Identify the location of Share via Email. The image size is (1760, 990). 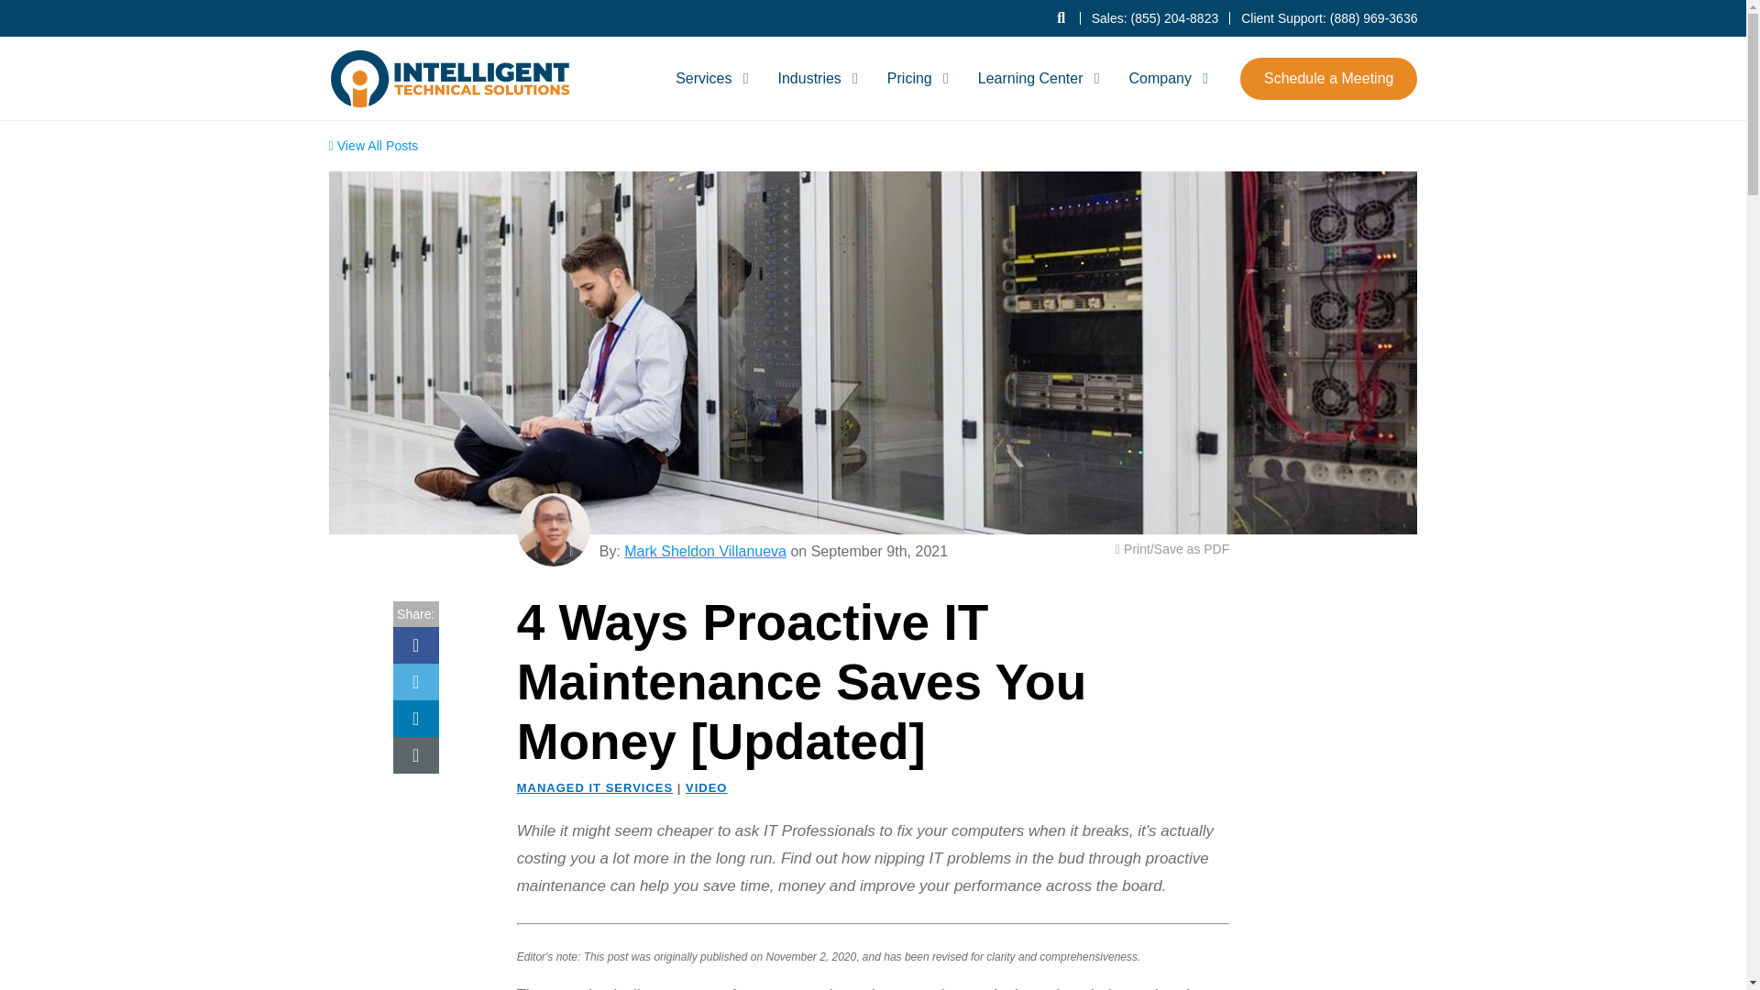
(415, 754).